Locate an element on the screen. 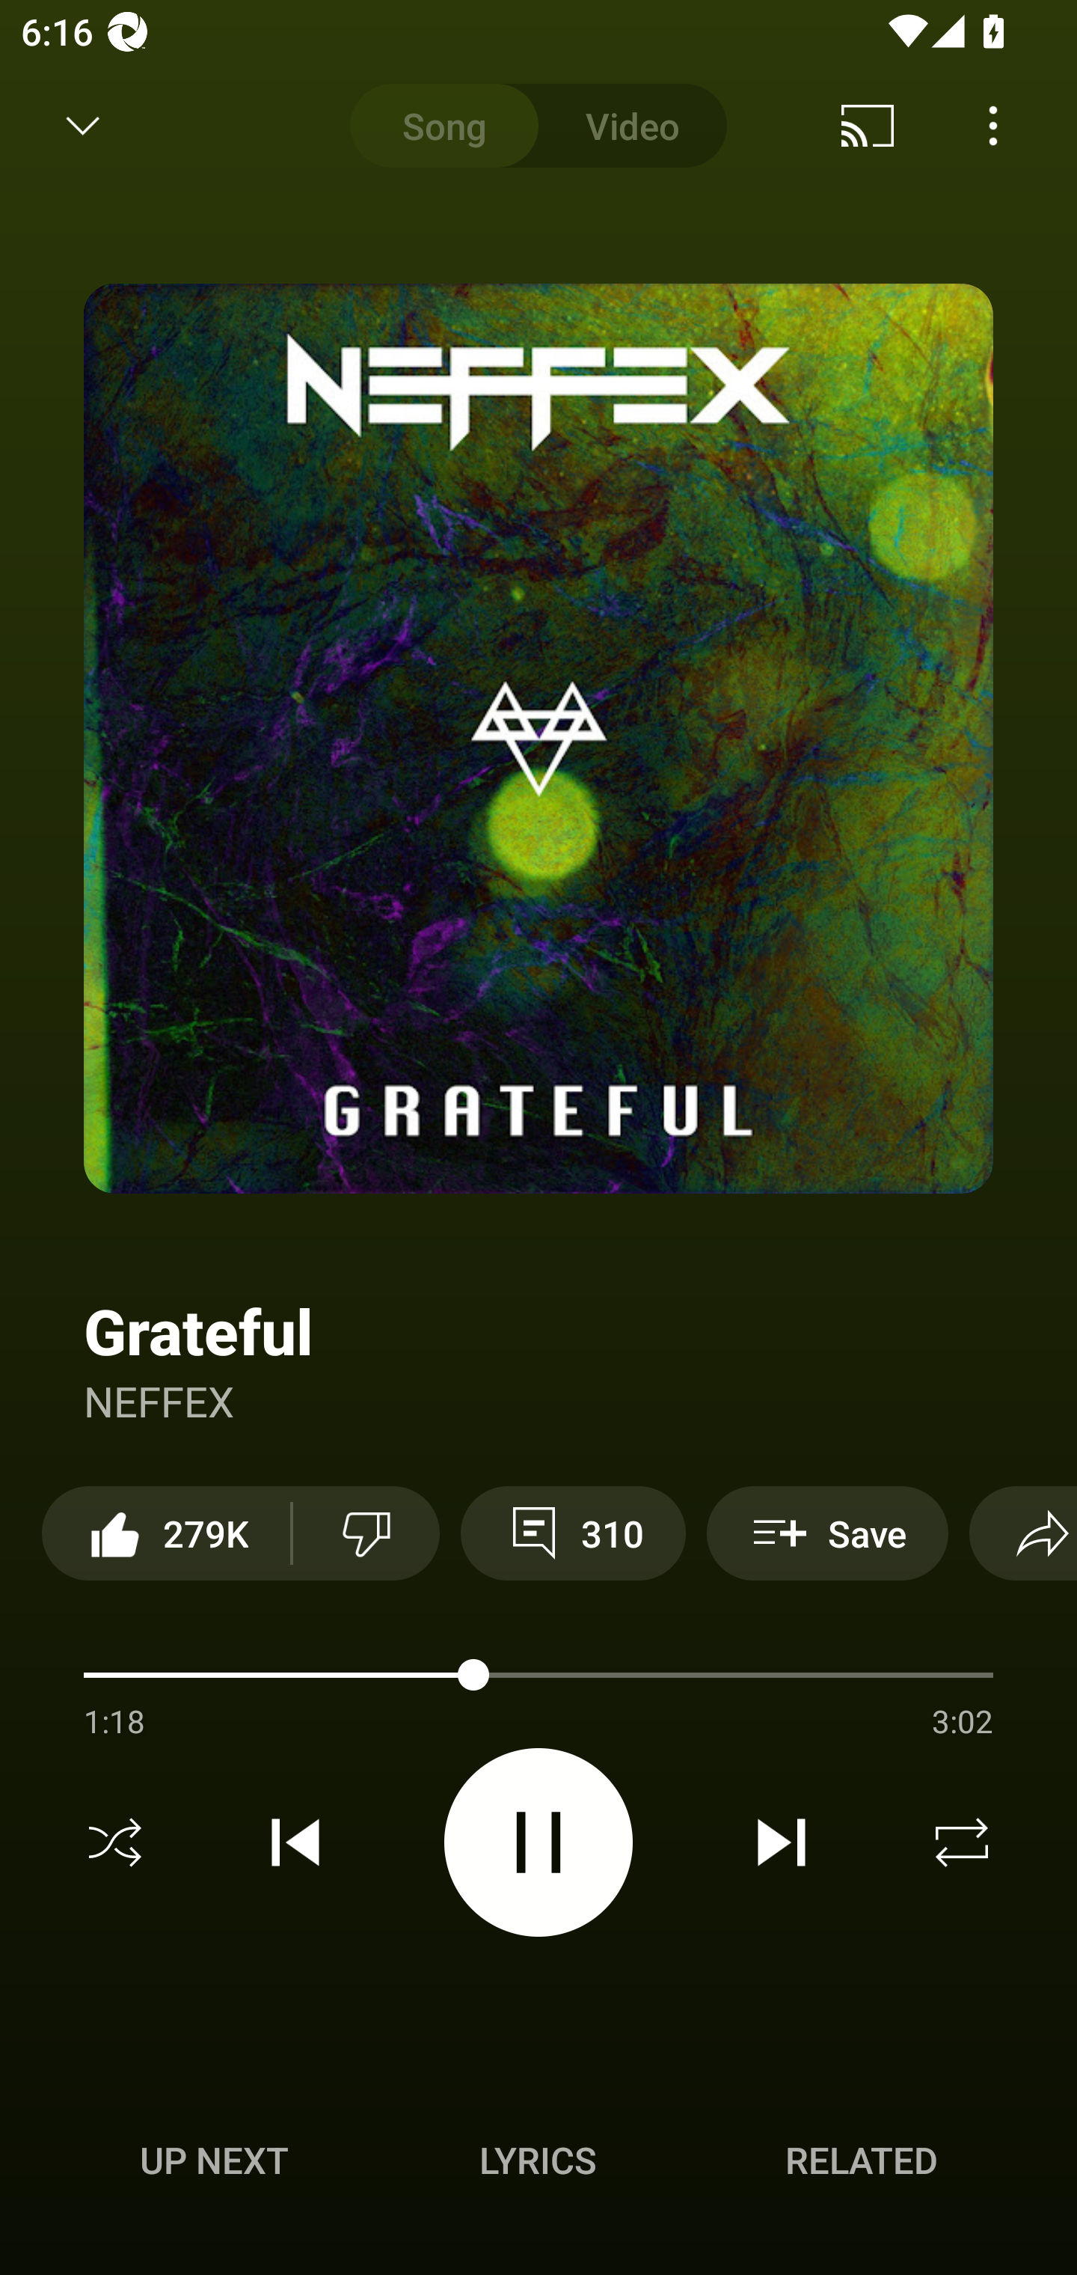 The image size is (1077, 2275). Menu is located at coordinates (993, 126).